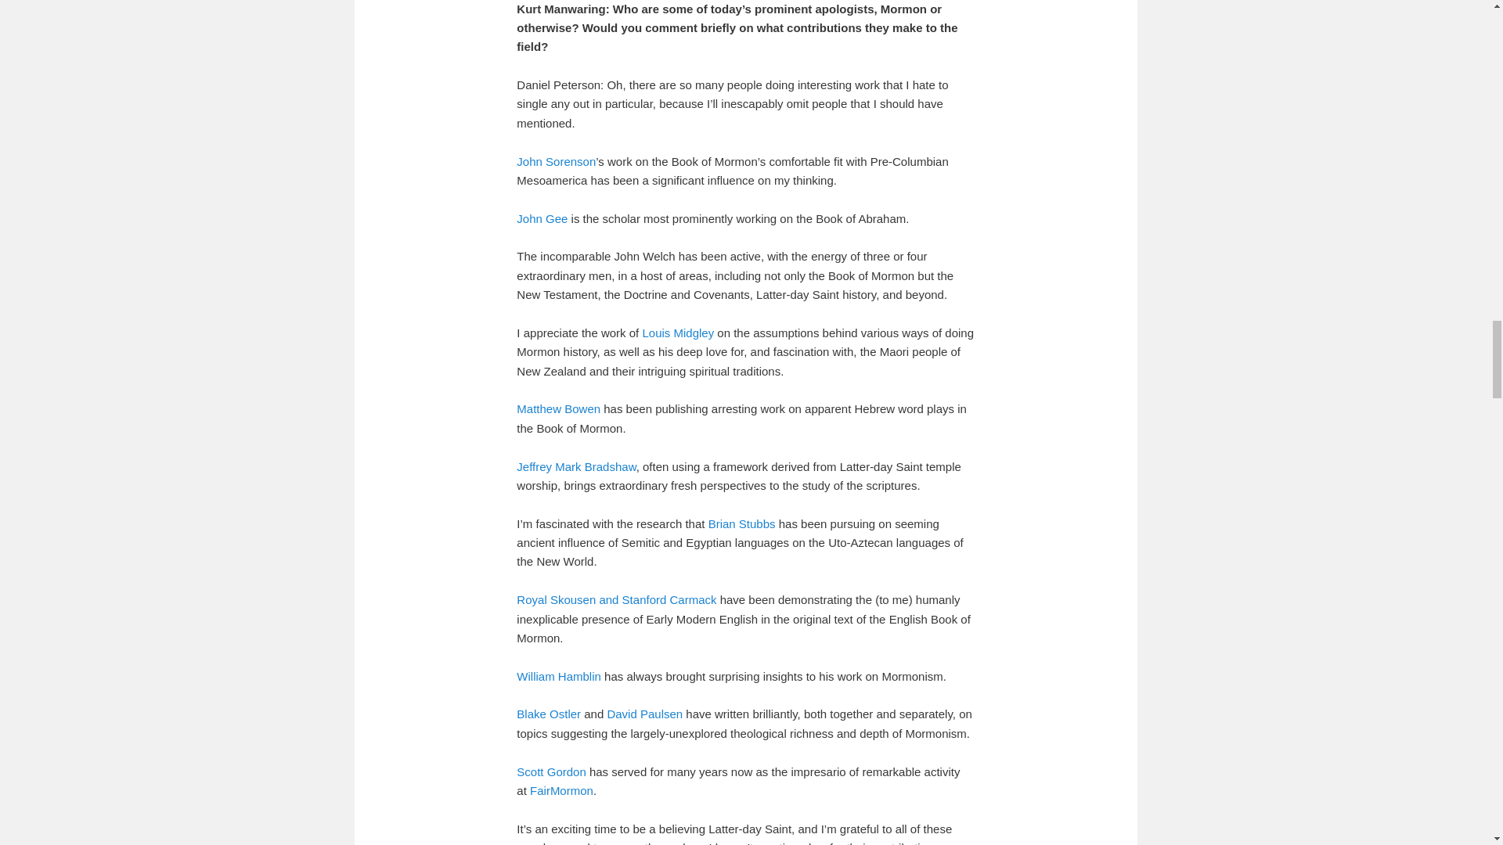 The width and height of the screenshot is (1503, 845). Describe the element at coordinates (556, 161) in the screenshot. I see `John Sorenson` at that location.